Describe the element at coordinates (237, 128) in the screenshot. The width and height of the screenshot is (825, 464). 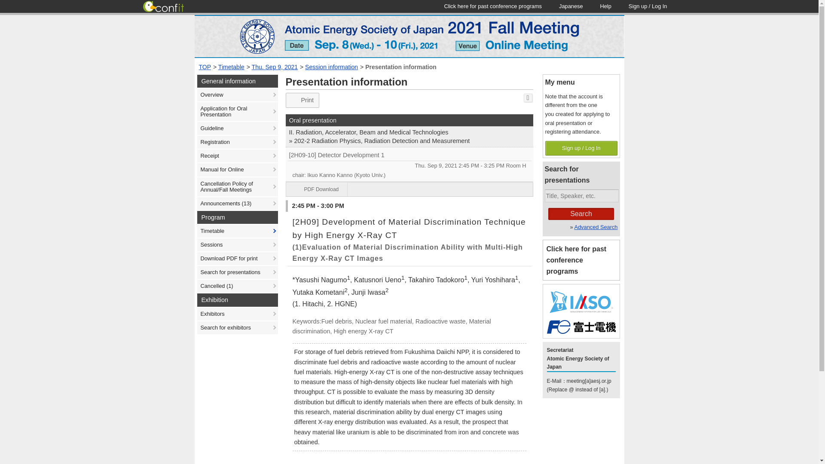
I see `Guideline` at that location.